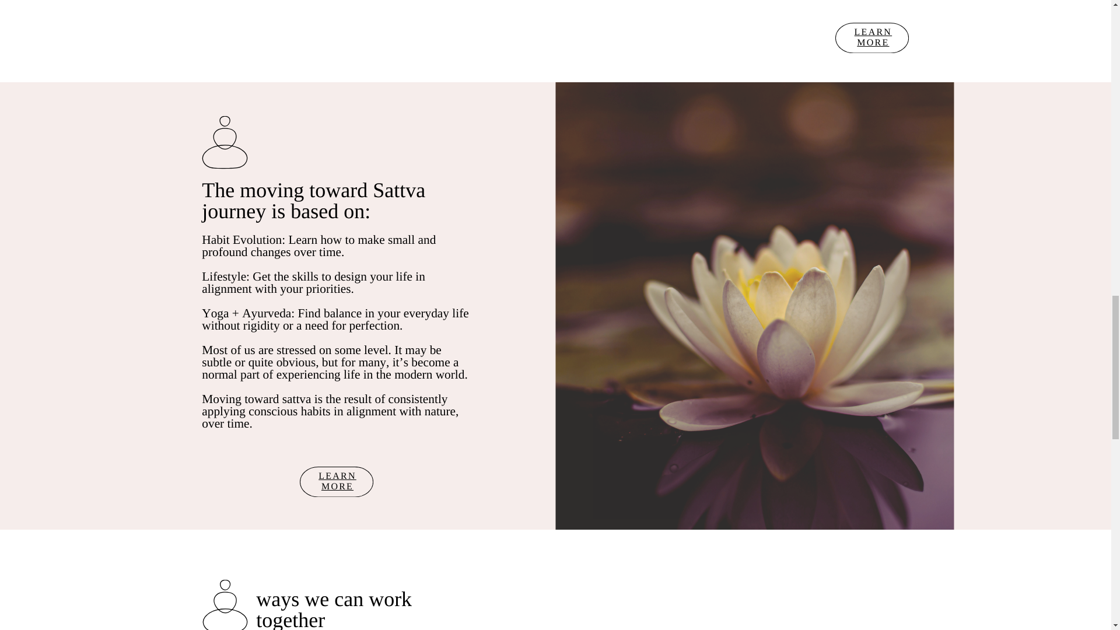 The image size is (1120, 630). I want to click on MORE, so click(873, 43).